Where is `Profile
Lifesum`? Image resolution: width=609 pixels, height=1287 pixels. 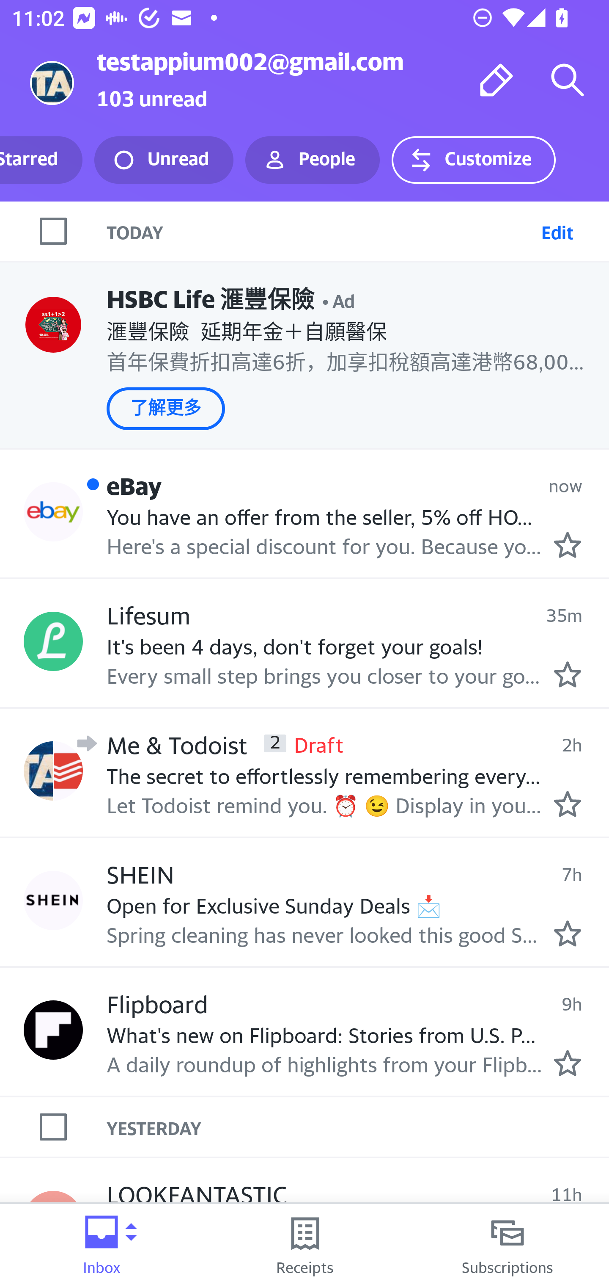
Profile
Lifesum is located at coordinates (53, 641).